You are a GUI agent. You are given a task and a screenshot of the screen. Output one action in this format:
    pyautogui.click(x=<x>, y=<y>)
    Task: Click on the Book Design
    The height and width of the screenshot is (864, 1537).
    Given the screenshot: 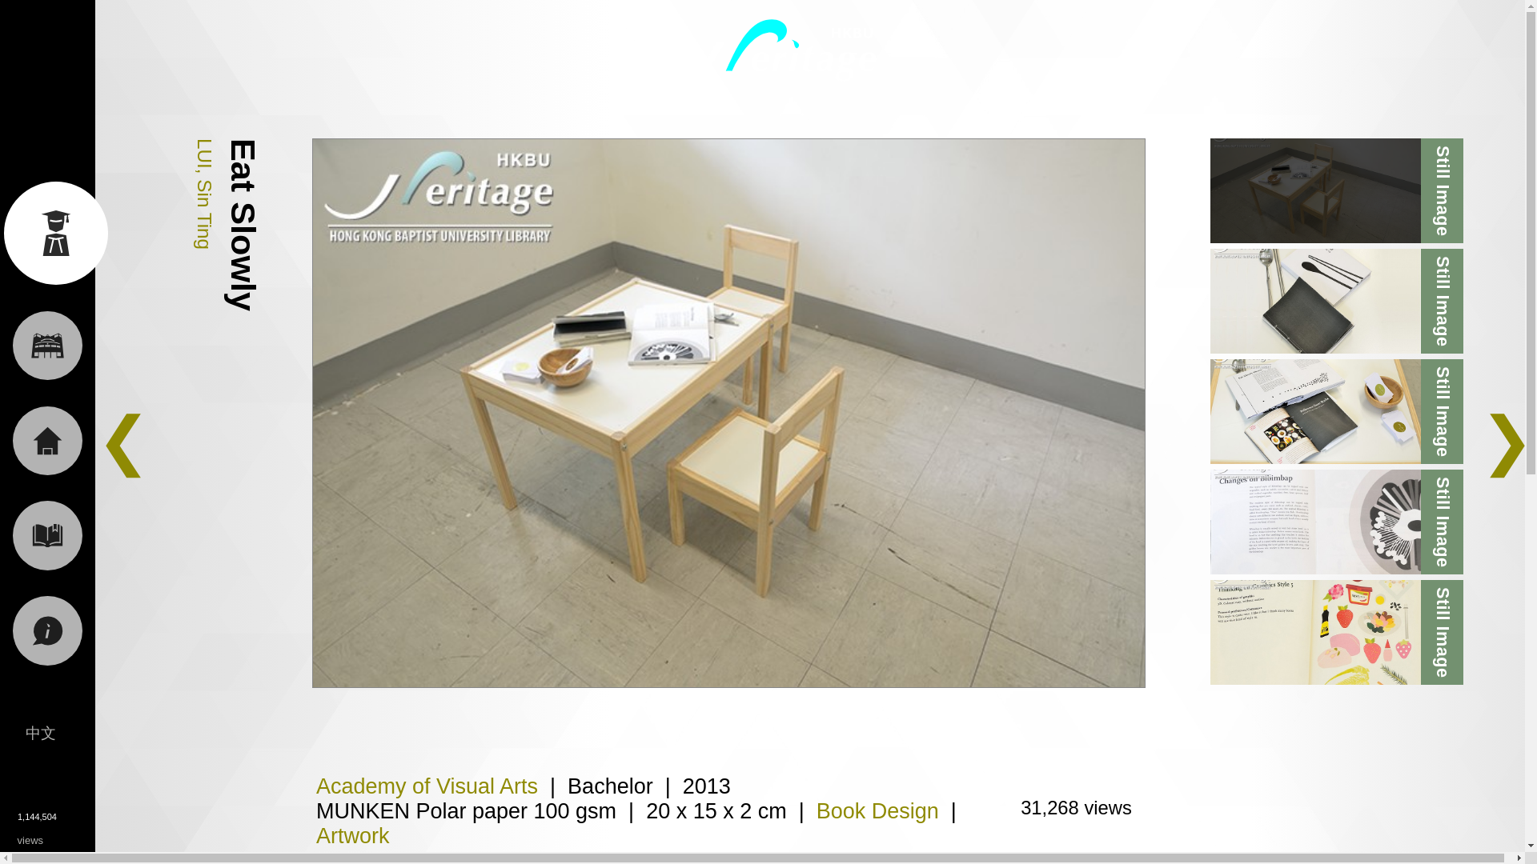 What is the action you would take?
    pyautogui.click(x=877, y=811)
    